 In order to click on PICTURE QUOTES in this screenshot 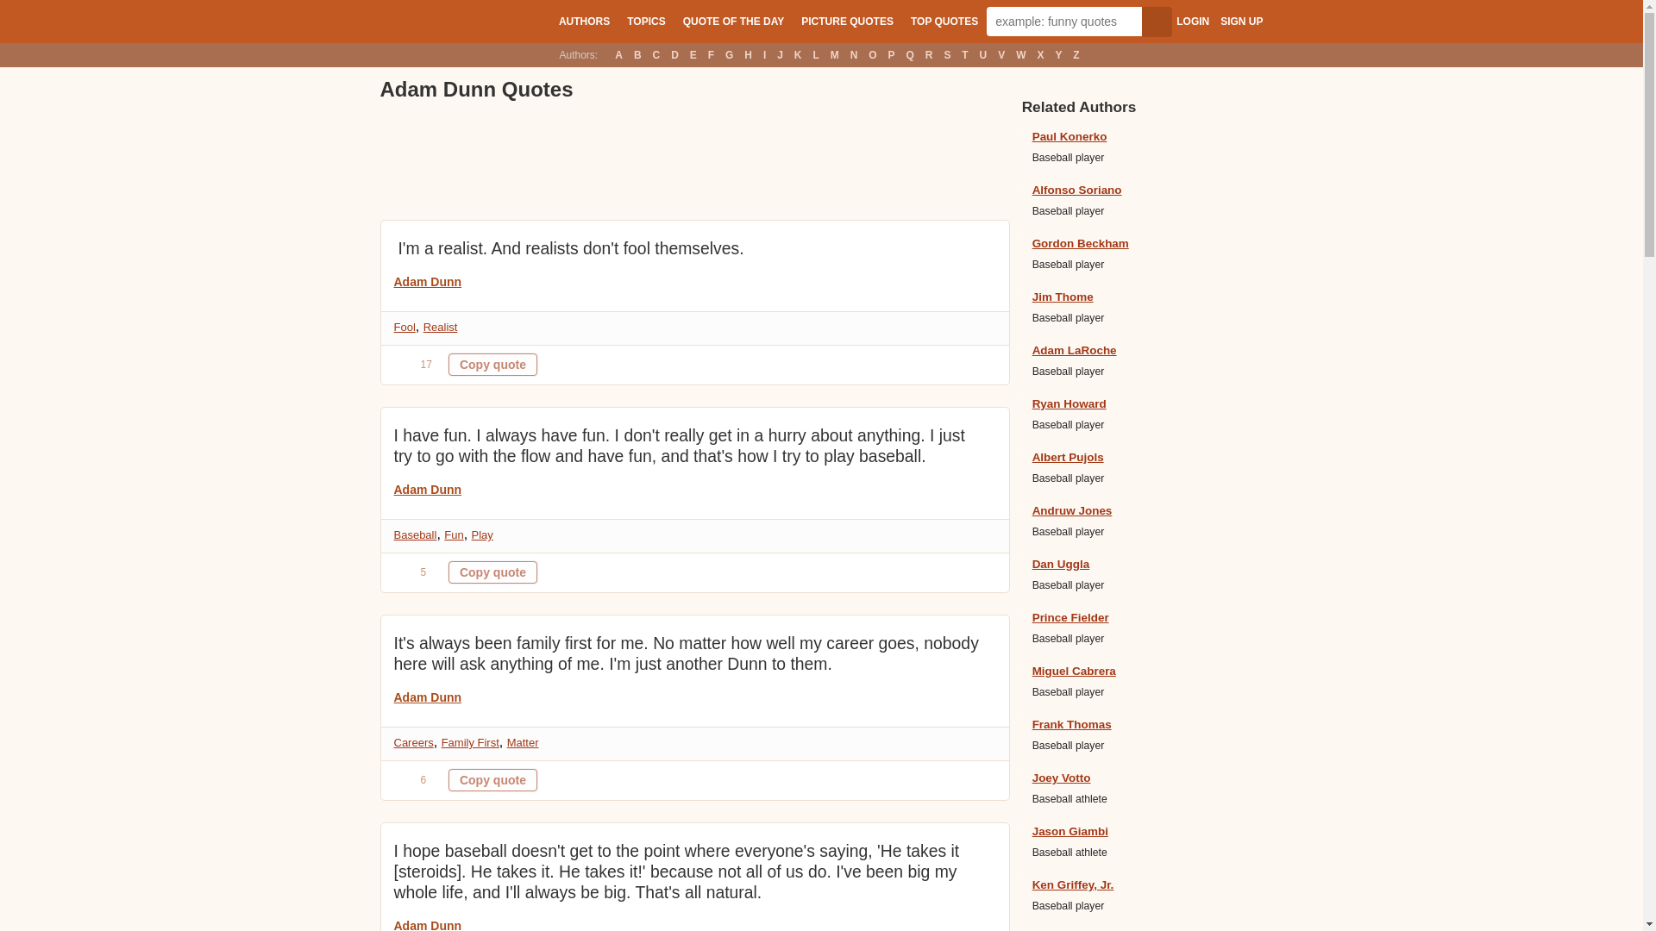, I will do `click(847, 21)`.